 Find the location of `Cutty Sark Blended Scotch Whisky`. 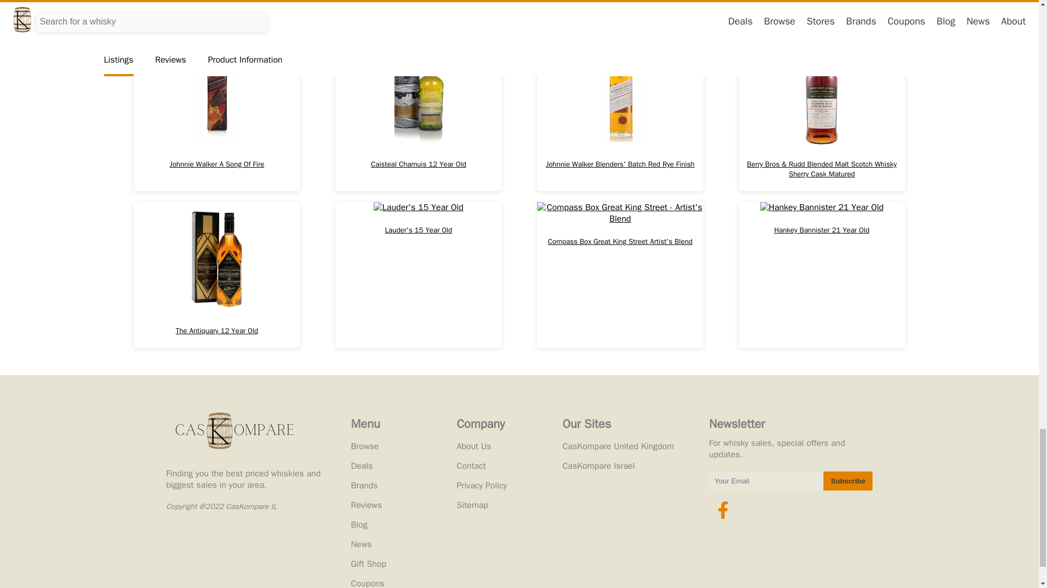

Cutty Sark Blended Scotch Whisky is located at coordinates (620, 12).